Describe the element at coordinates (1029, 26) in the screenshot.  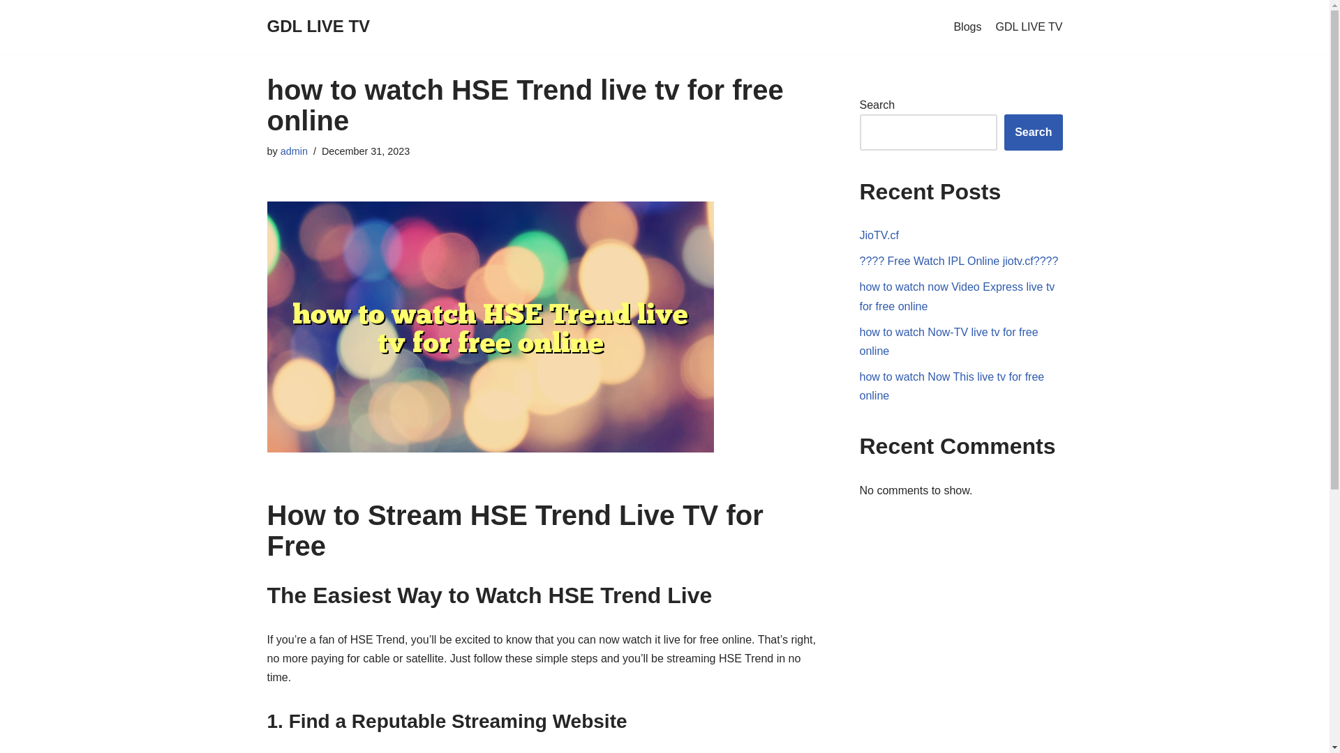
I see `GDL LIVE TV` at that location.